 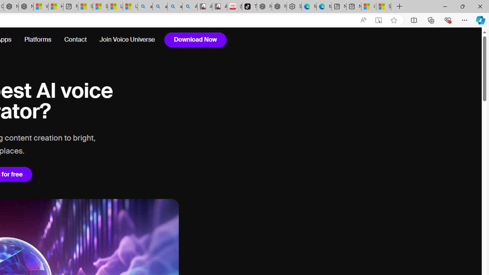 What do you see at coordinates (249, 7) in the screenshot?
I see `TikTok` at bounding box center [249, 7].